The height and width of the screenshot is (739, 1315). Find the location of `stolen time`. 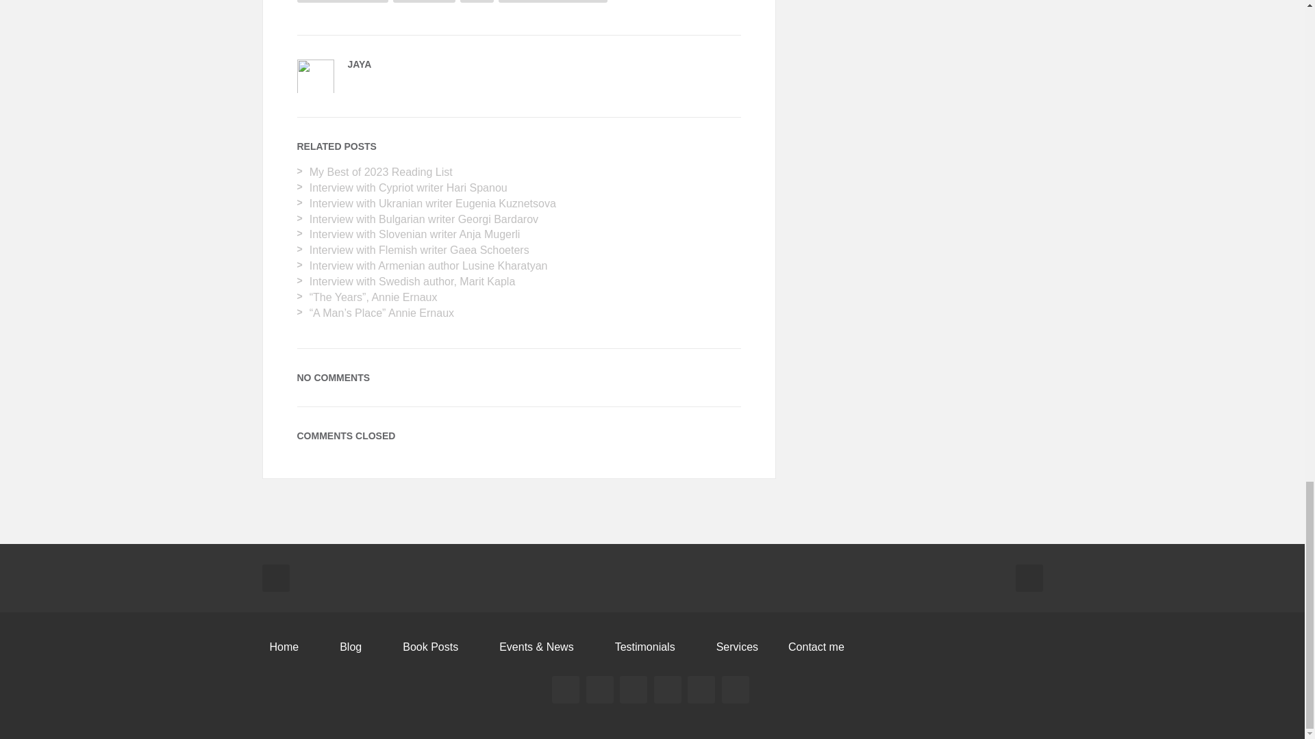

stolen time is located at coordinates (424, 1).